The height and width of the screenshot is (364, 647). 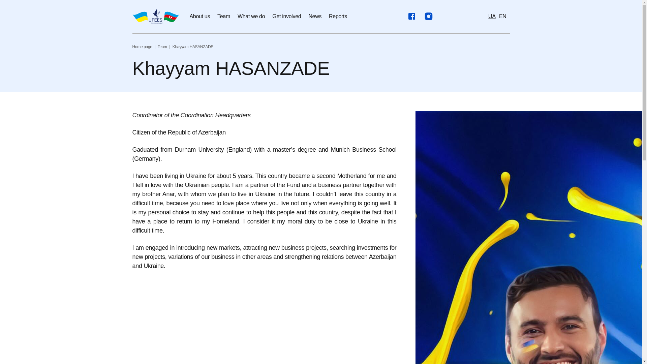 What do you see at coordinates (338, 16) in the screenshot?
I see `Reports` at bounding box center [338, 16].